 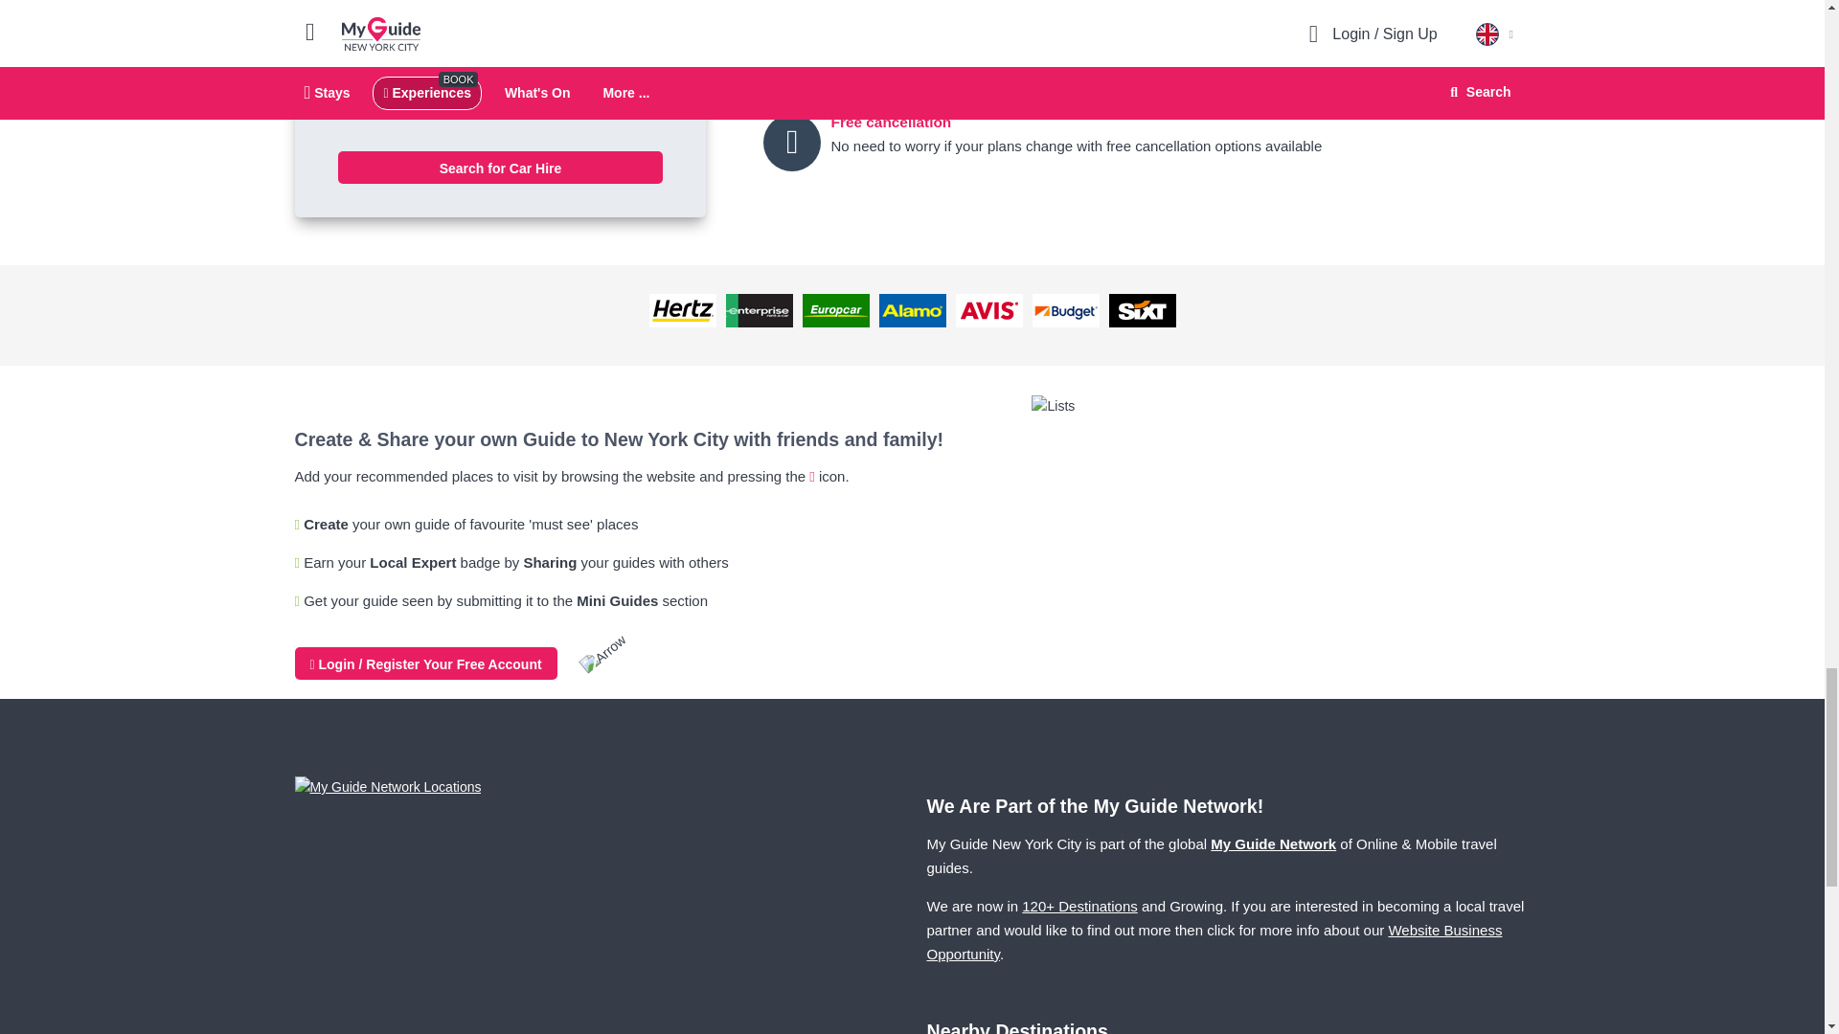 What do you see at coordinates (343, 111) in the screenshot?
I see `on` at bounding box center [343, 111].